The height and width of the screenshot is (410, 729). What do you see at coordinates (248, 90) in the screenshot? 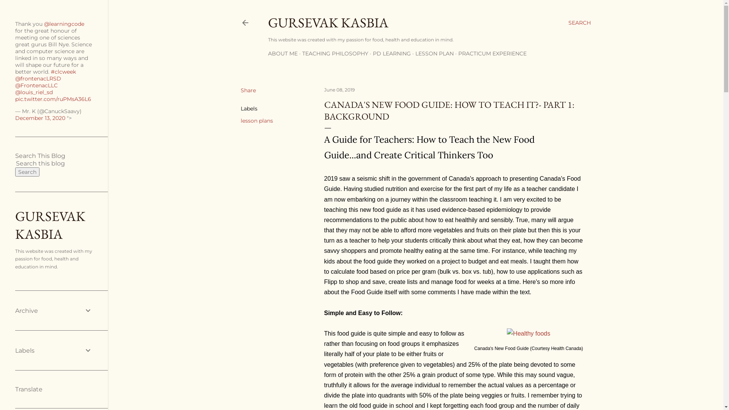
I see `Share` at bounding box center [248, 90].